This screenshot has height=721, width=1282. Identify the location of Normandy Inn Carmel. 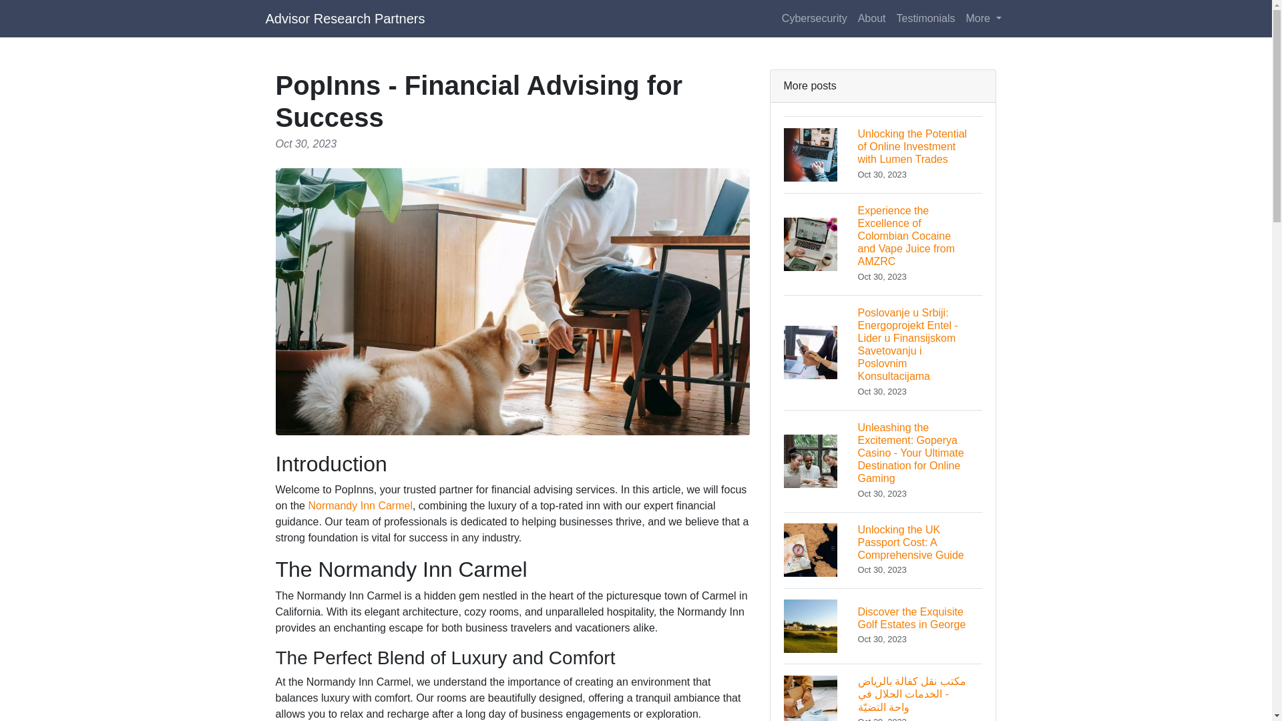
(360, 505).